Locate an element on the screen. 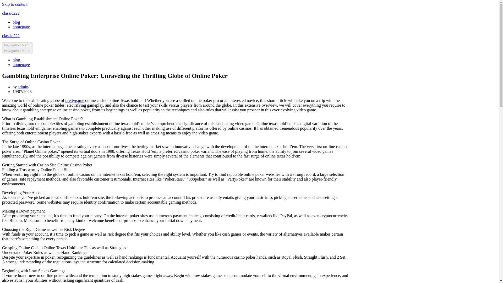 This screenshot has height=283, width=503. Navigation Menu is located at coordinates (17, 51).